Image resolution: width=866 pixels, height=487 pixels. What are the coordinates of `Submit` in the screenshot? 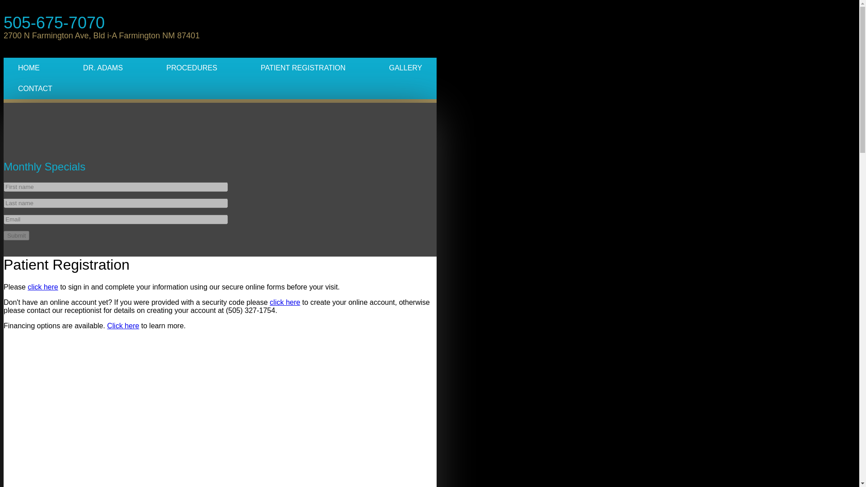 It's located at (16, 235).